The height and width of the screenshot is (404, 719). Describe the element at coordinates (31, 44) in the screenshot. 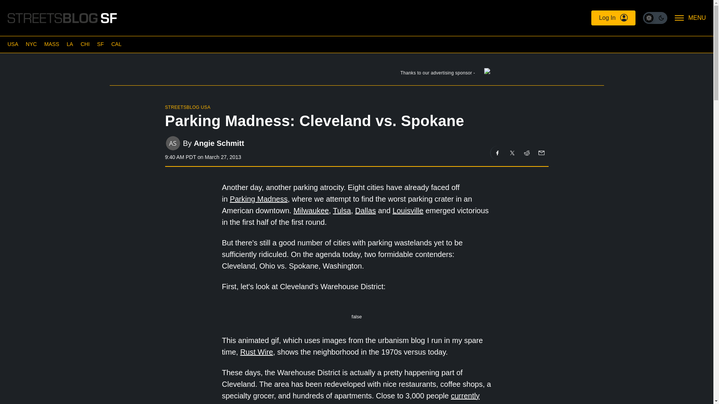

I see `NYC` at that location.